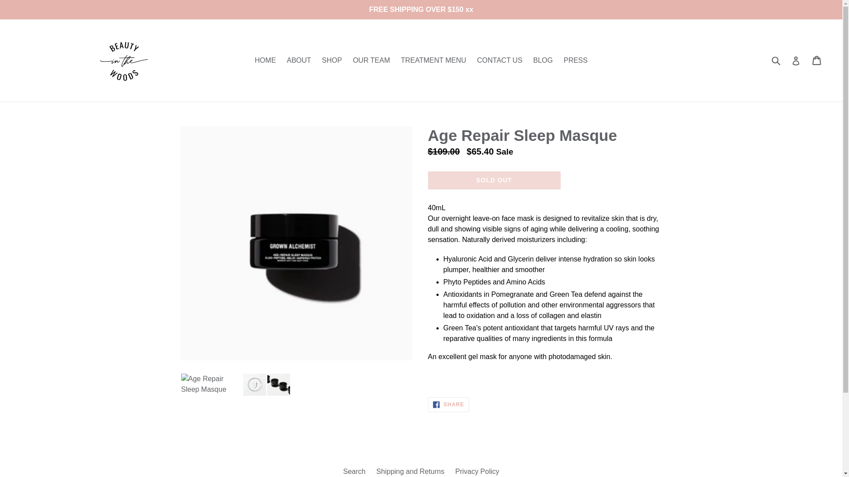  I want to click on Search, so click(298, 61).